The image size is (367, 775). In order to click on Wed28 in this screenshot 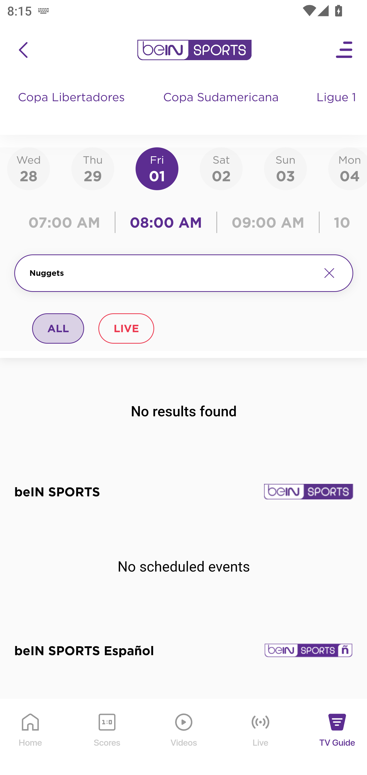, I will do `click(29, 168)`.